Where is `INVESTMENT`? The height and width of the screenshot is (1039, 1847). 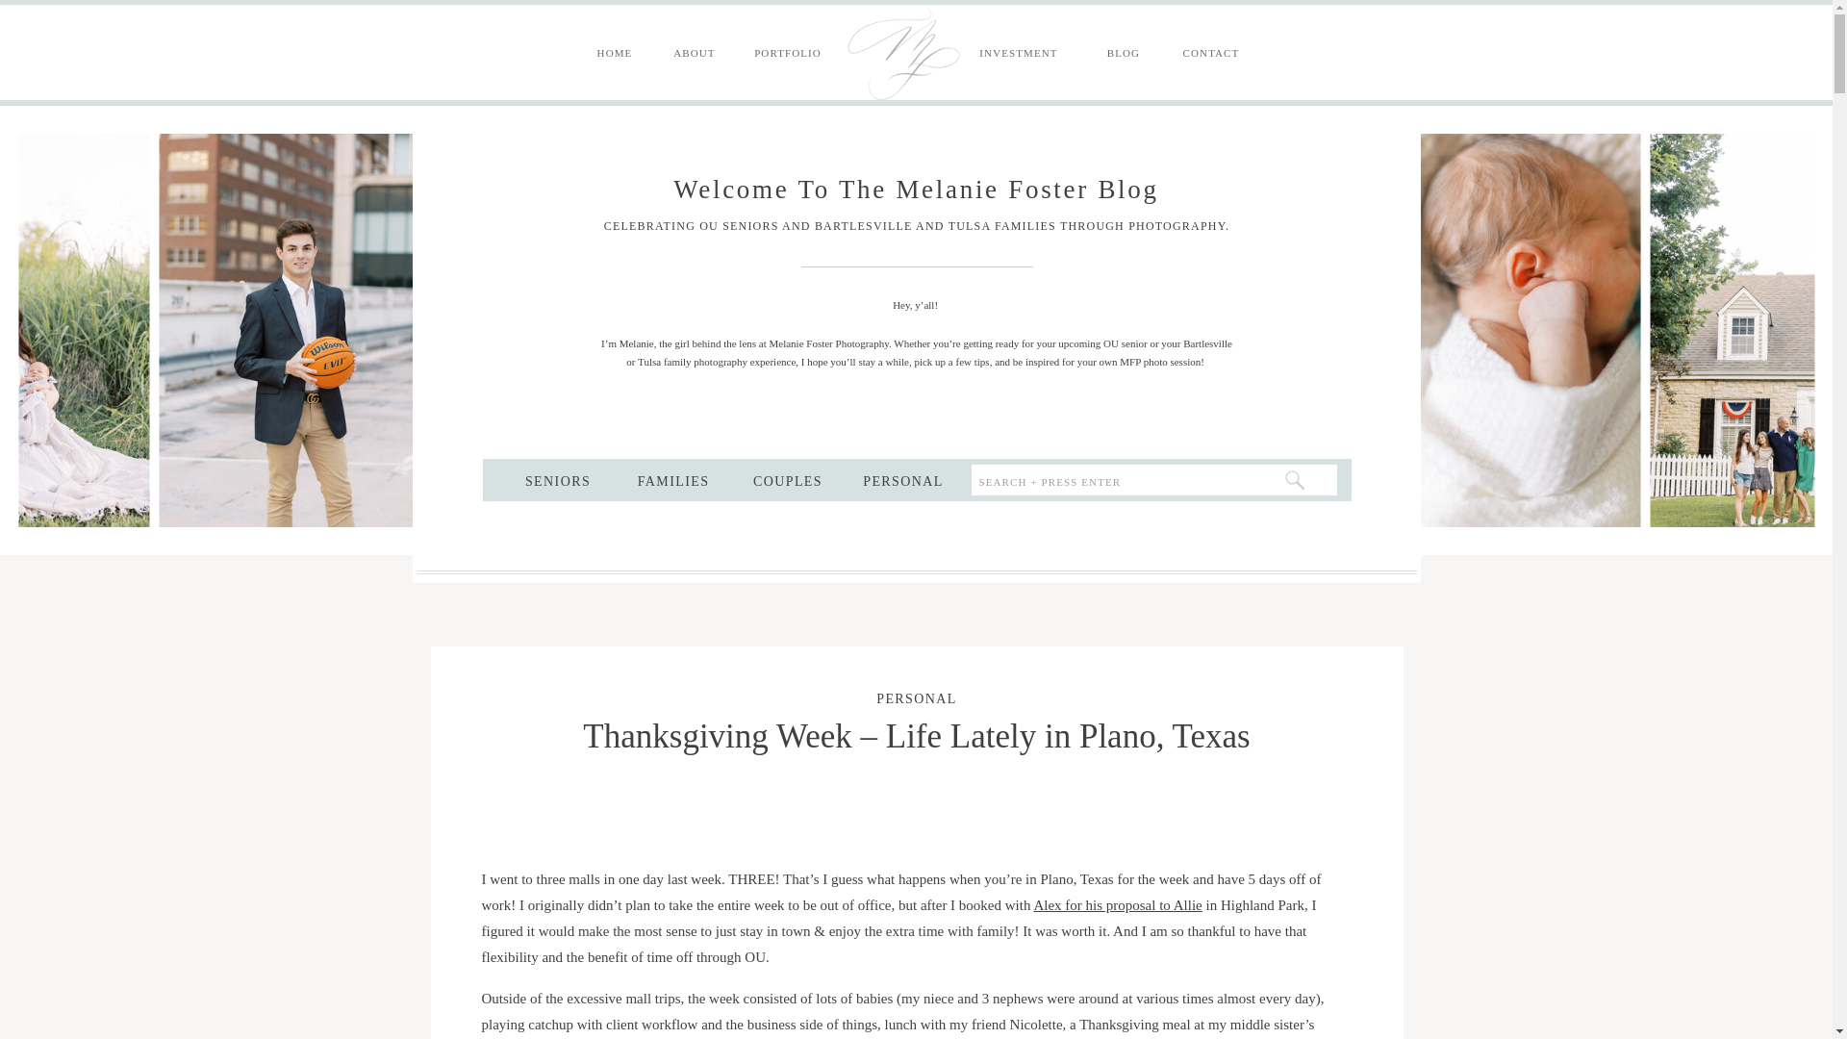 INVESTMENT is located at coordinates (1020, 53).